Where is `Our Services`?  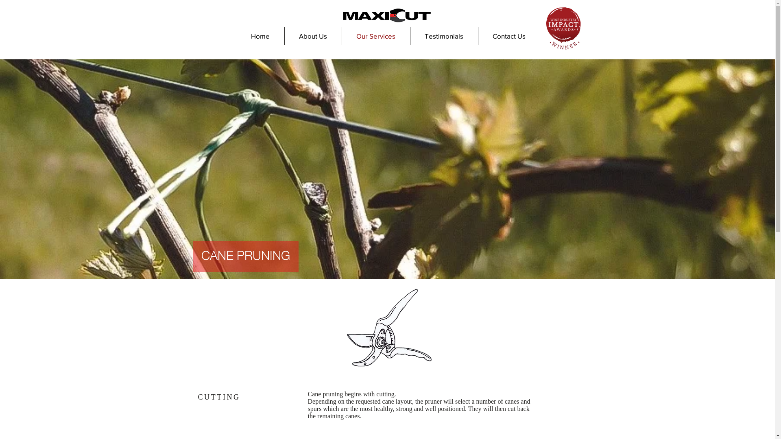 Our Services is located at coordinates (376, 36).